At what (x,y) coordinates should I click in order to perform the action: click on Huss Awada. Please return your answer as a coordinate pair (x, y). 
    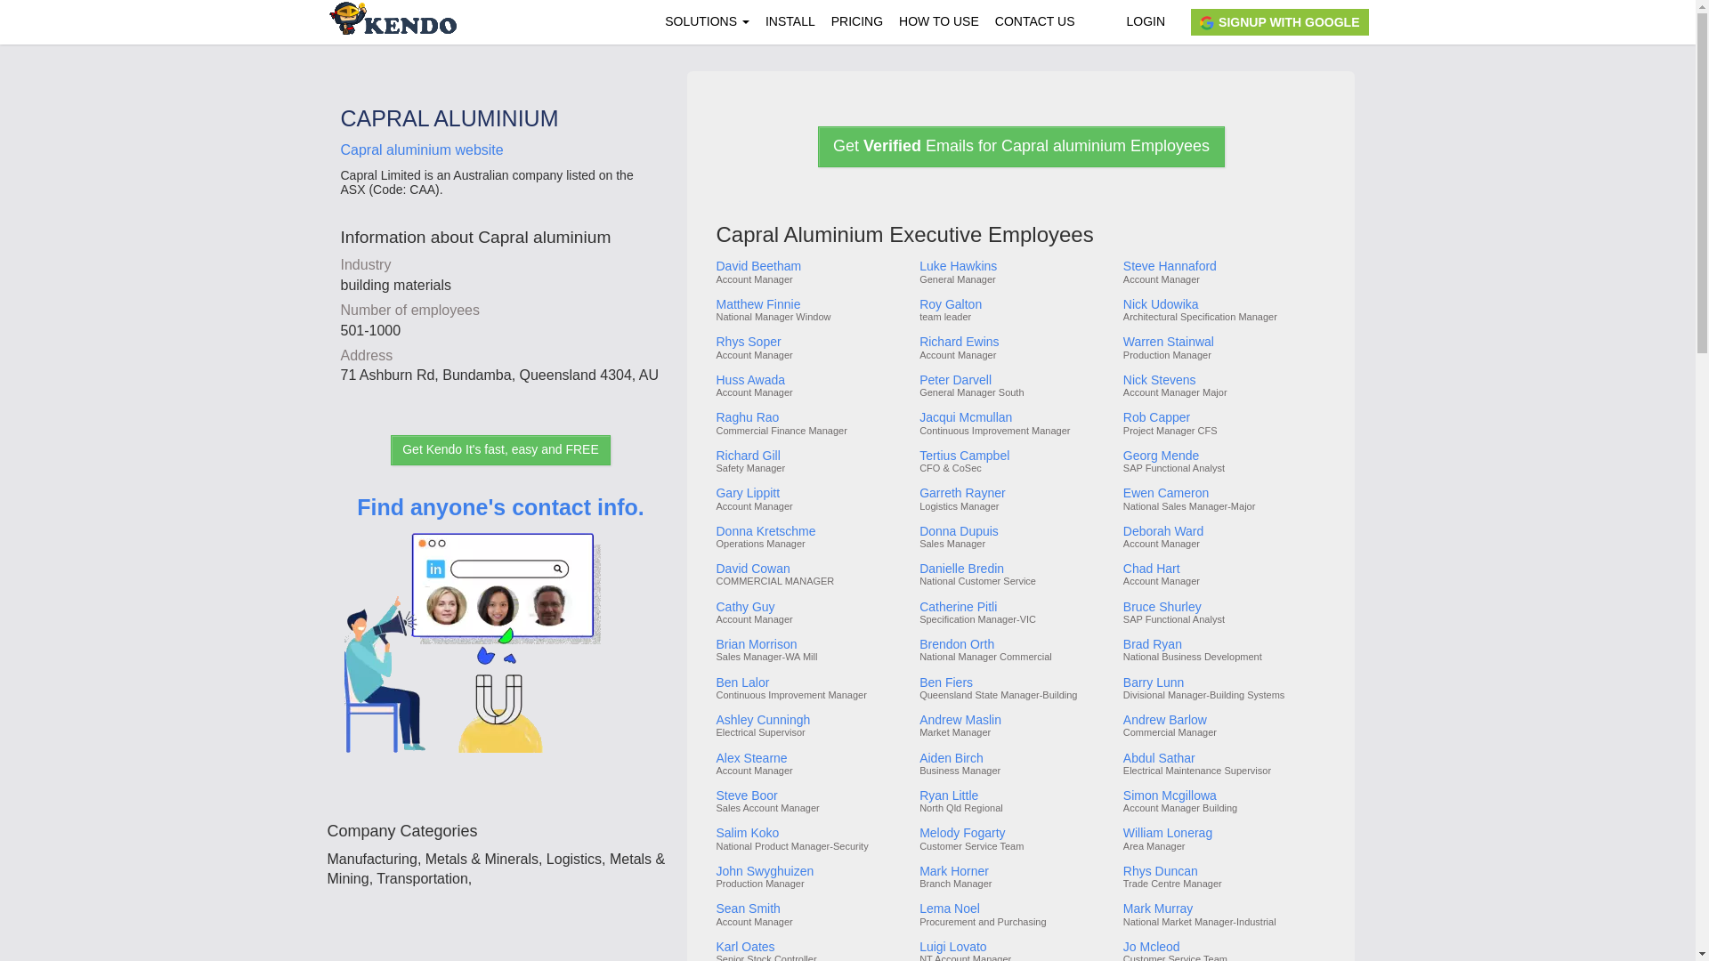
    Looking at the image, I should click on (810, 381).